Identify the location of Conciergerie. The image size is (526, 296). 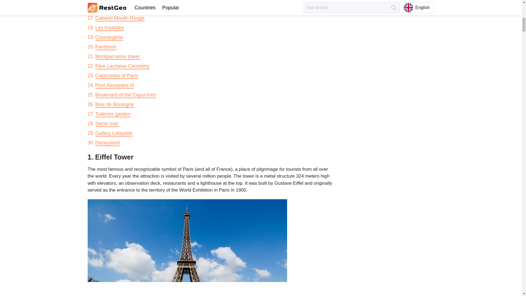
(109, 37).